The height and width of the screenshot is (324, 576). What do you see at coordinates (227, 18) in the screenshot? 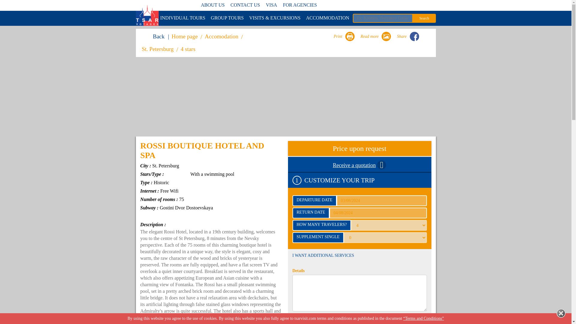
I see `GROUP TOURS` at bounding box center [227, 18].